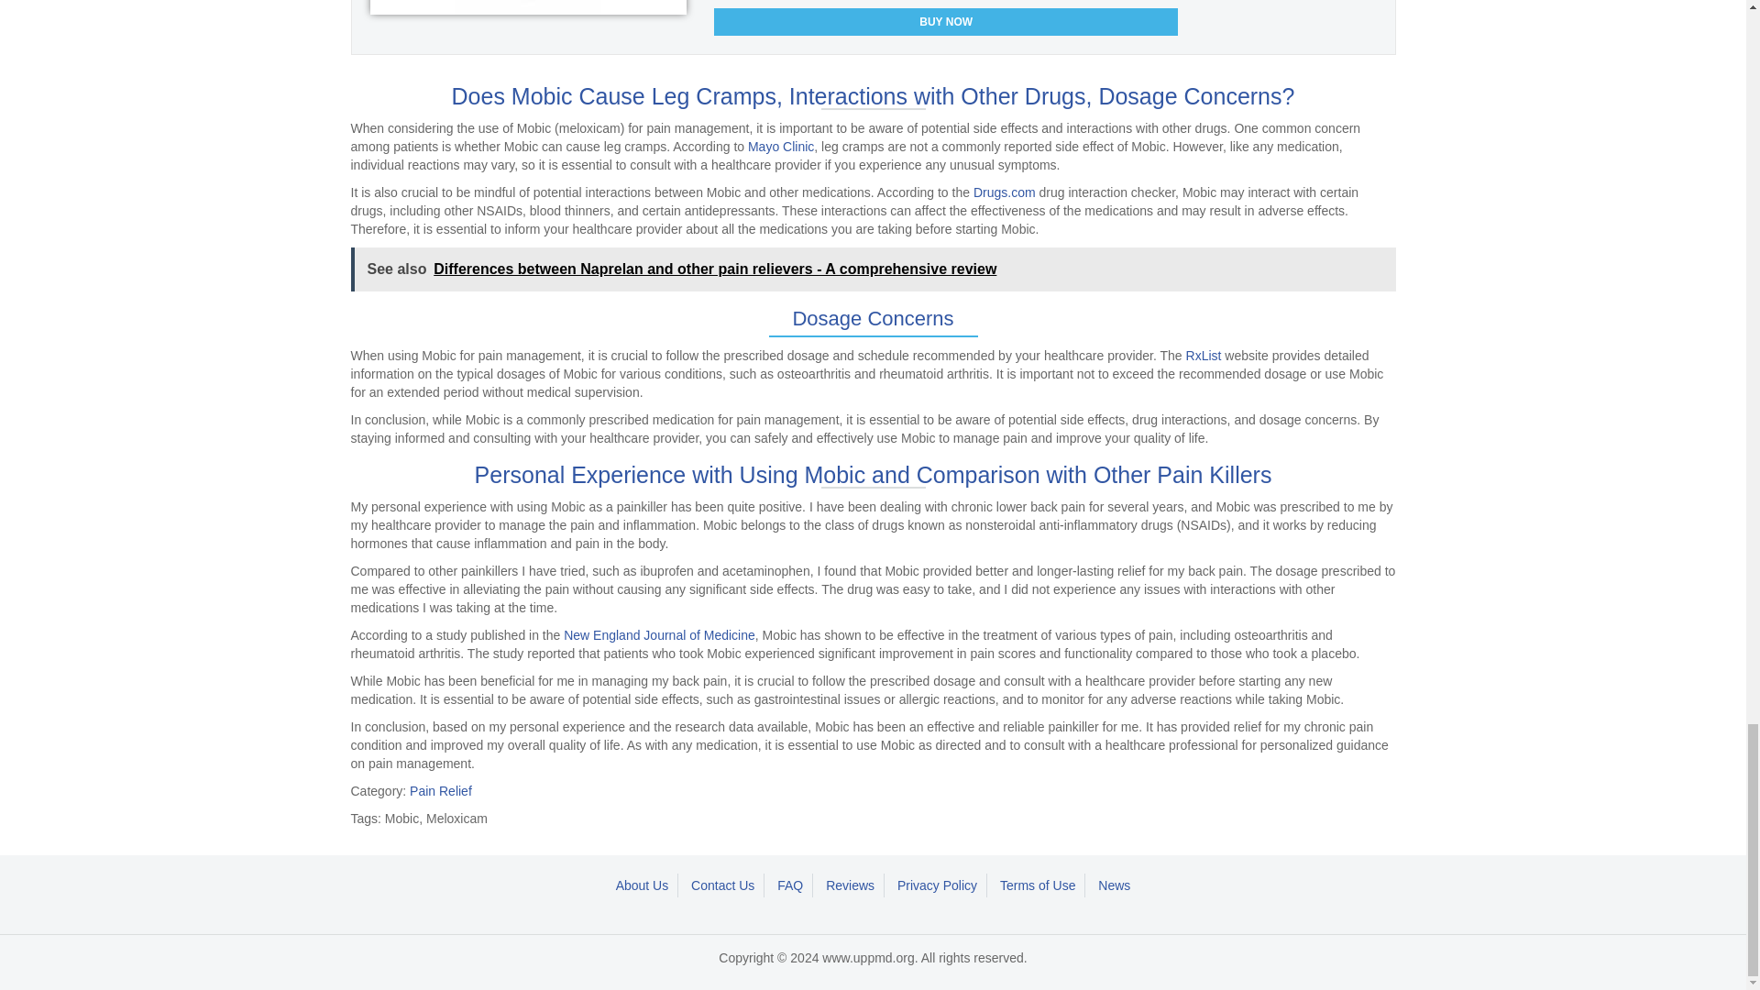  What do you see at coordinates (938, 885) in the screenshot?
I see `Privacy Policy` at bounding box center [938, 885].